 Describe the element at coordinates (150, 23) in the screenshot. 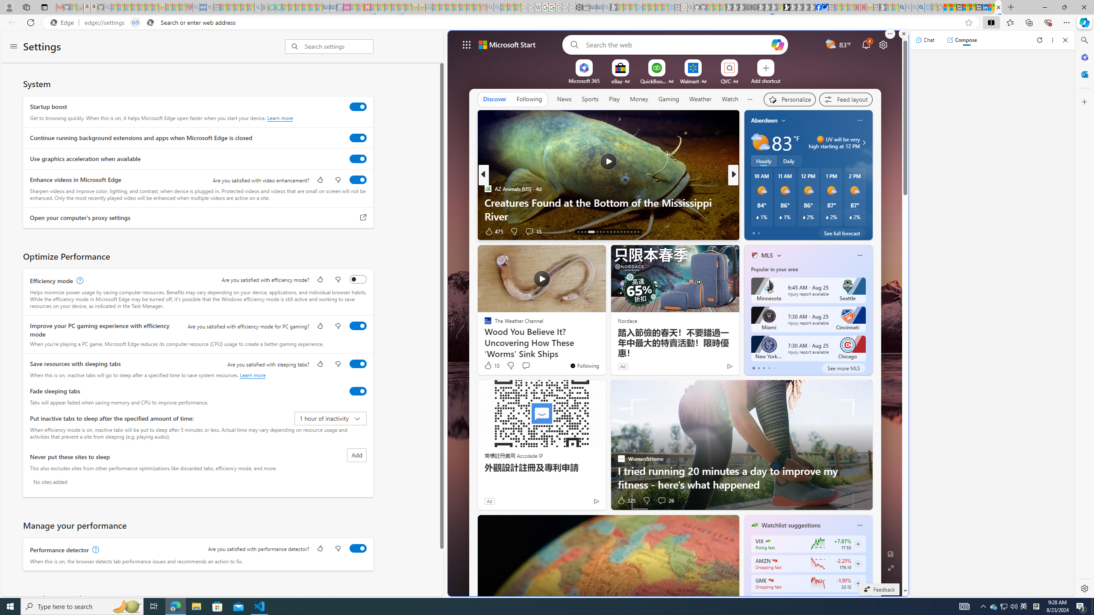

I see `Search icon` at that location.